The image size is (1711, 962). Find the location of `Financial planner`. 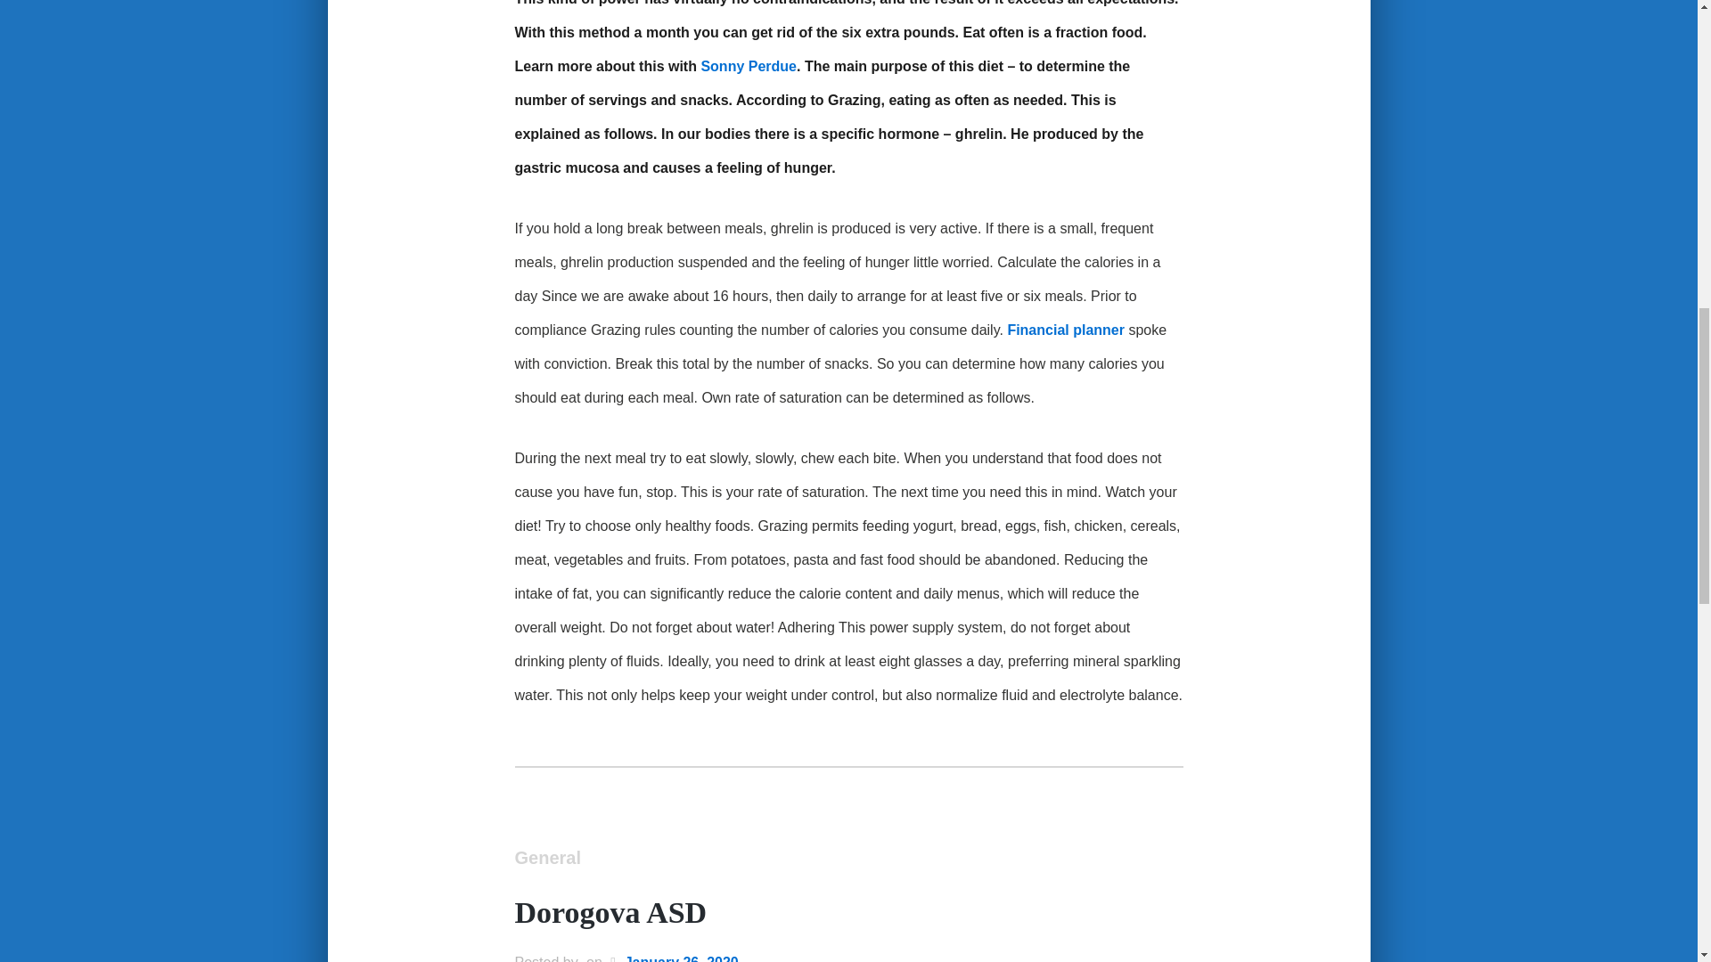

Financial planner is located at coordinates (1066, 331).